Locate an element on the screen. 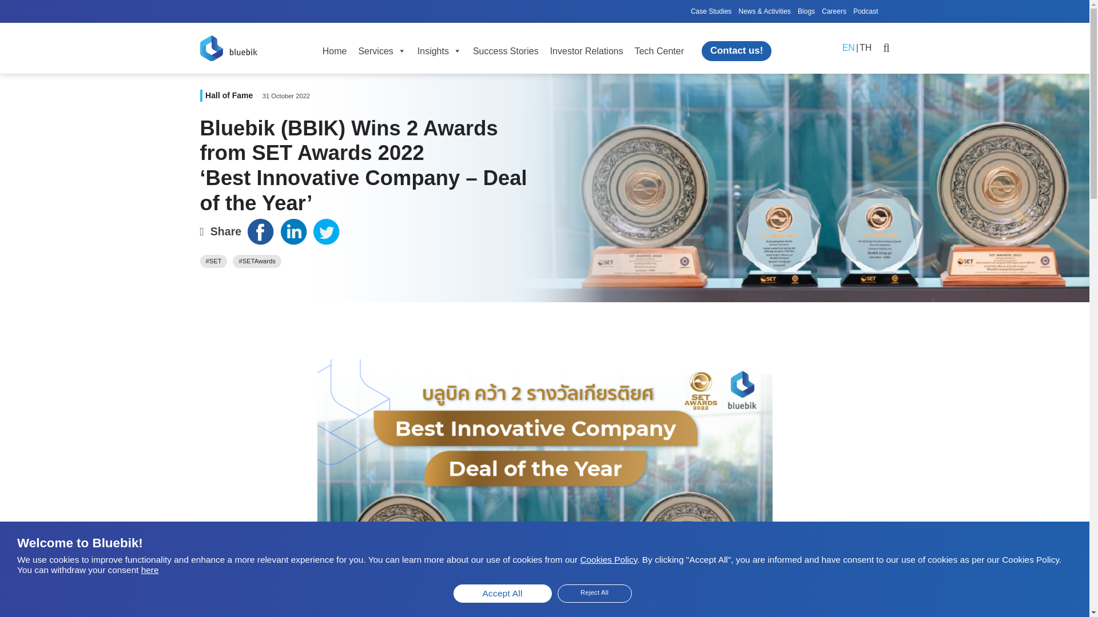 The height and width of the screenshot is (617, 1098). Insights is located at coordinates (439, 51).